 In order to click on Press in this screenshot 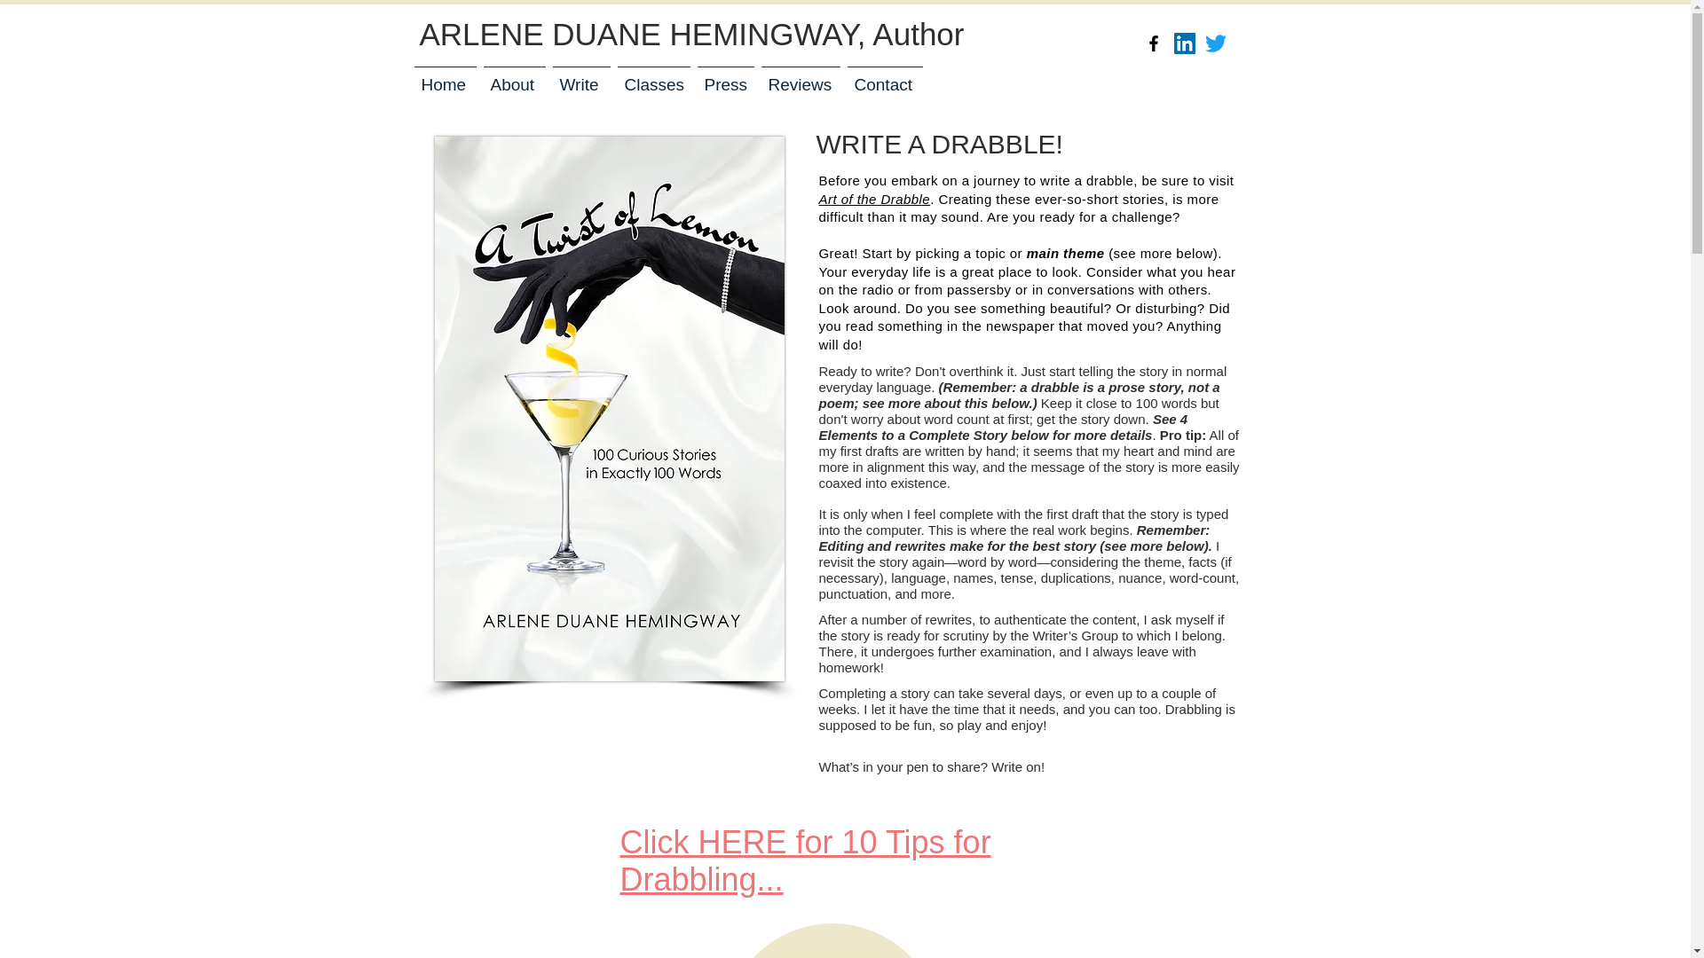, I will do `click(726, 76)`.